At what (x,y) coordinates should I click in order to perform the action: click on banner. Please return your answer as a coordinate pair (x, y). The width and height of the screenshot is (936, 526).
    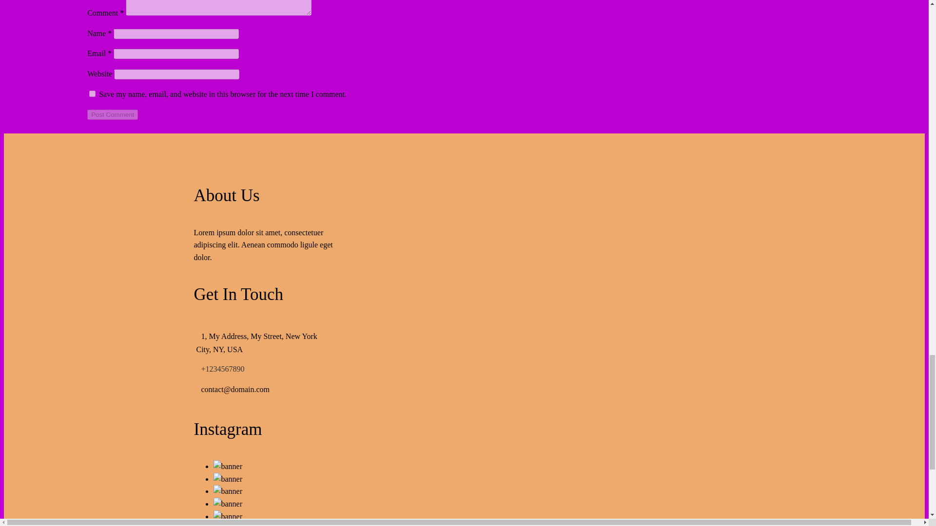
    Looking at the image, I should click on (228, 516).